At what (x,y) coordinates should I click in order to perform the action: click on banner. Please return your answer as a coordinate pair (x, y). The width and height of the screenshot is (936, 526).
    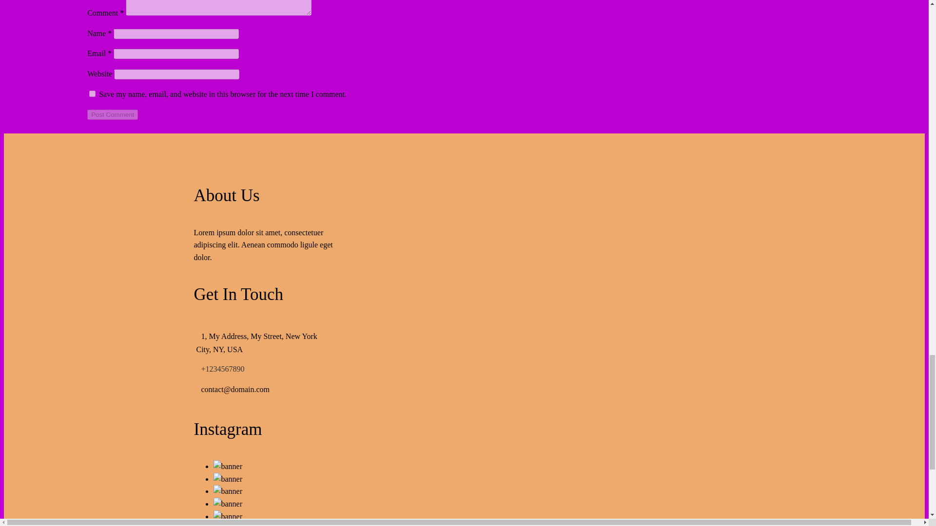
    Looking at the image, I should click on (228, 516).